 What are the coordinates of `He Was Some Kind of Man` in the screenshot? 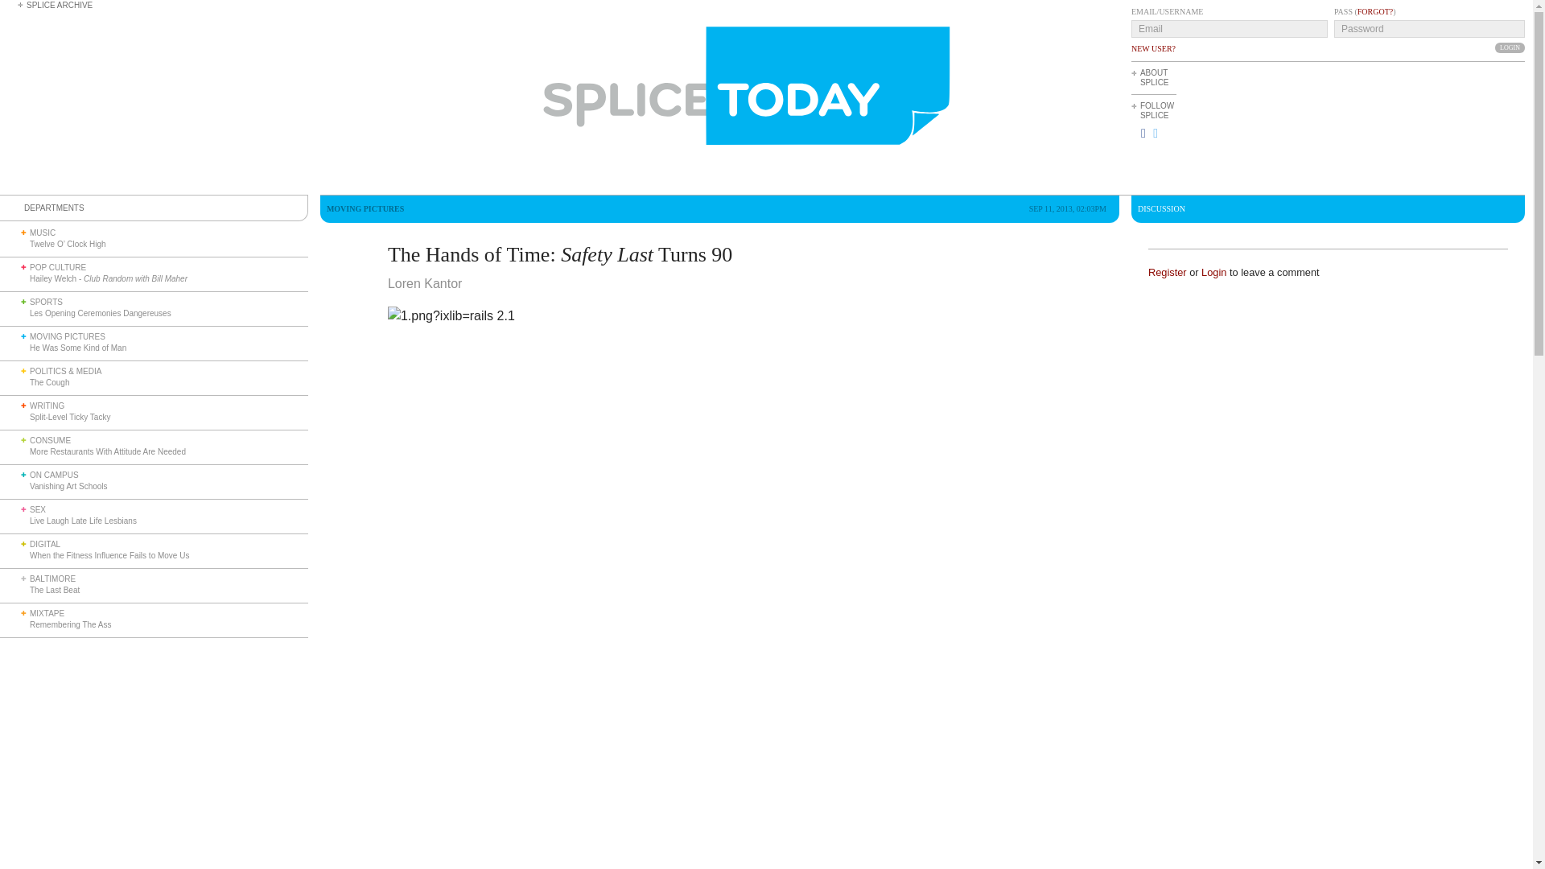 It's located at (77, 348).